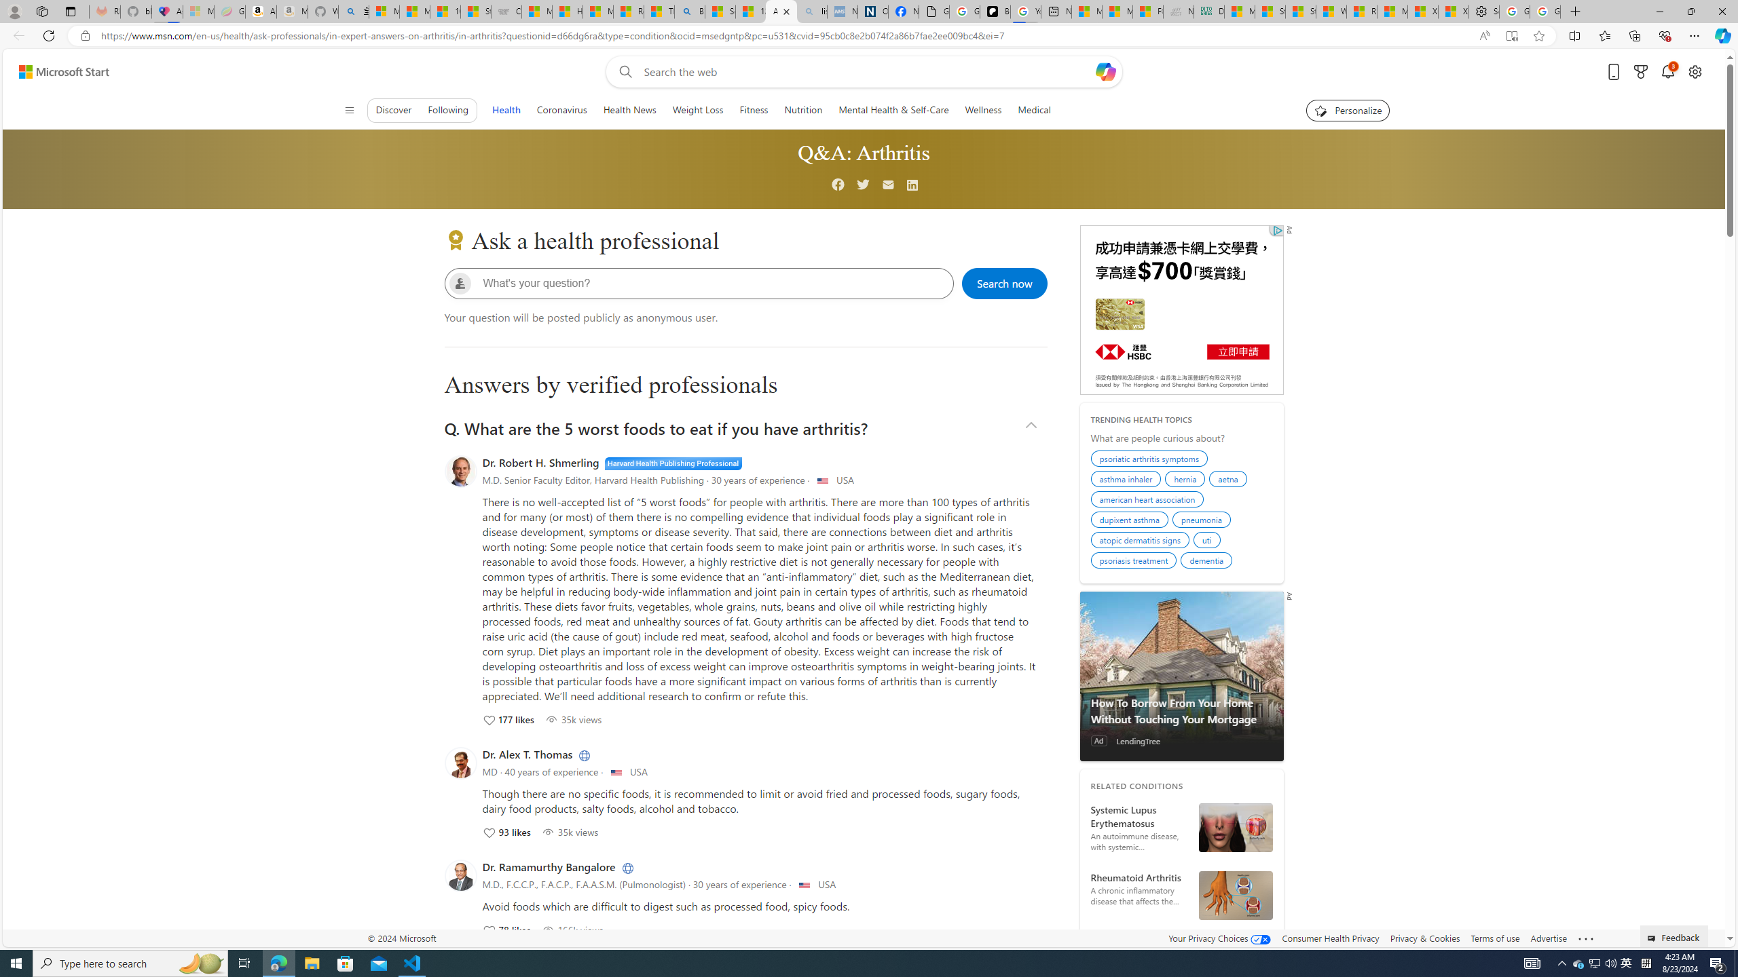 This screenshot has height=977, width=1738. What do you see at coordinates (572, 930) in the screenshot?
I see `166504 View; Click to View` at bounding box center [572, 930].